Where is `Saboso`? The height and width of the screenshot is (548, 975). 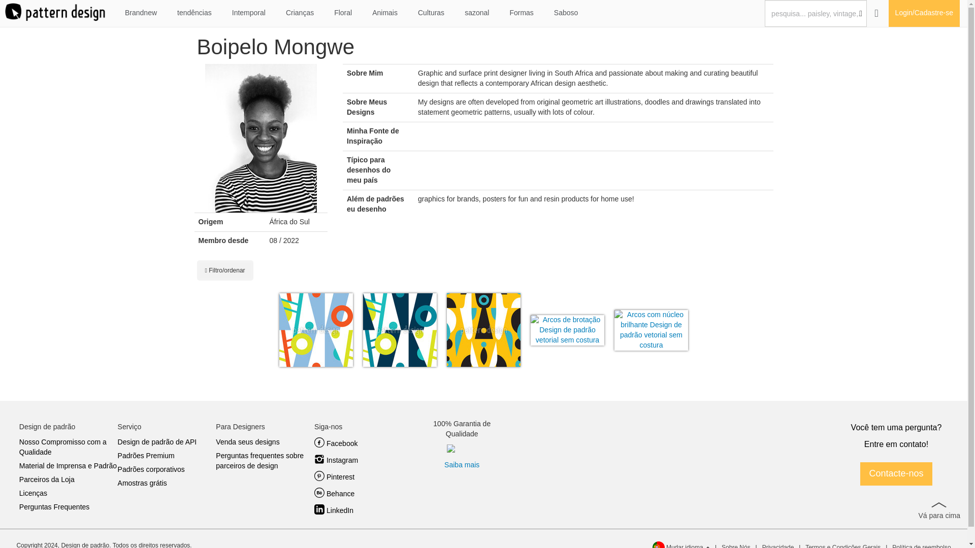 Saboso is located at coordinates (566, 13).